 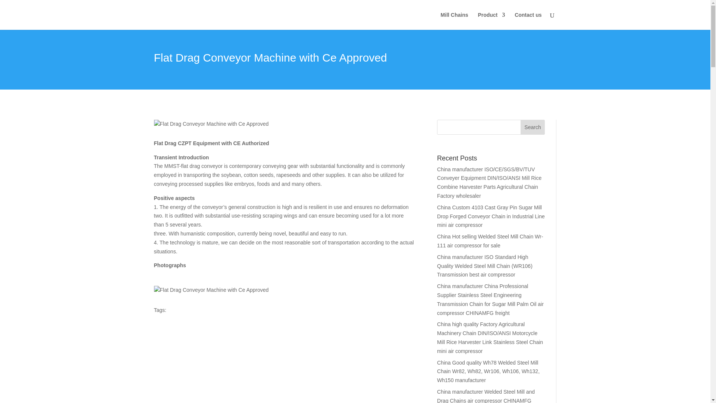 I want to click on Contact us, so click(x=528, y=21).